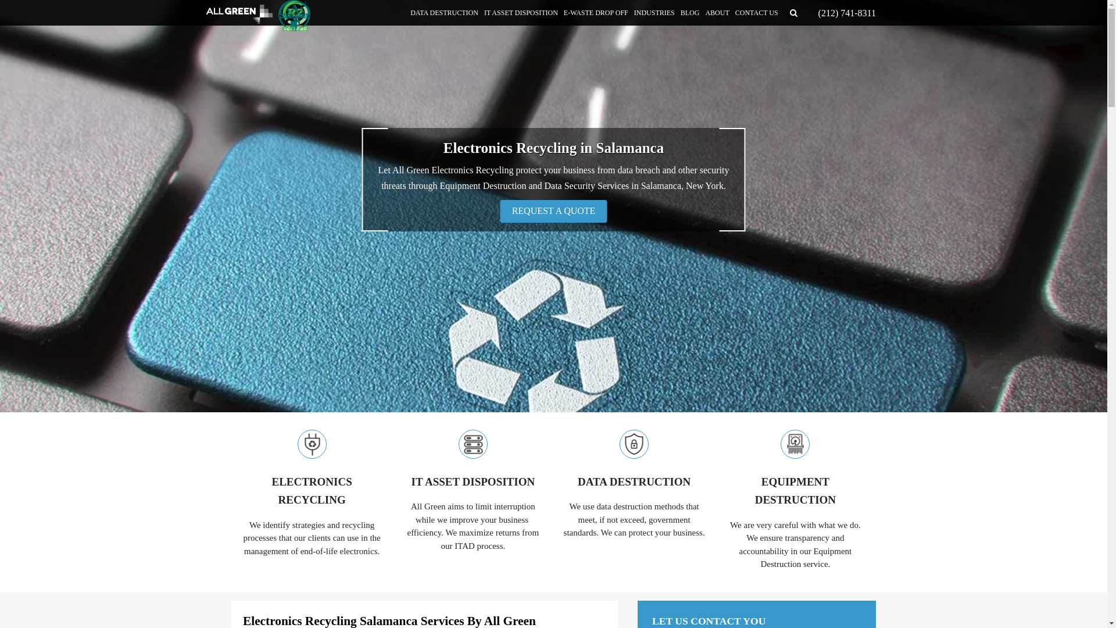  What do you see at coordinates (312, 491) in the screenshot?
I see `ELECTRONICS RECYCLING` at bounding box center [312, 491].